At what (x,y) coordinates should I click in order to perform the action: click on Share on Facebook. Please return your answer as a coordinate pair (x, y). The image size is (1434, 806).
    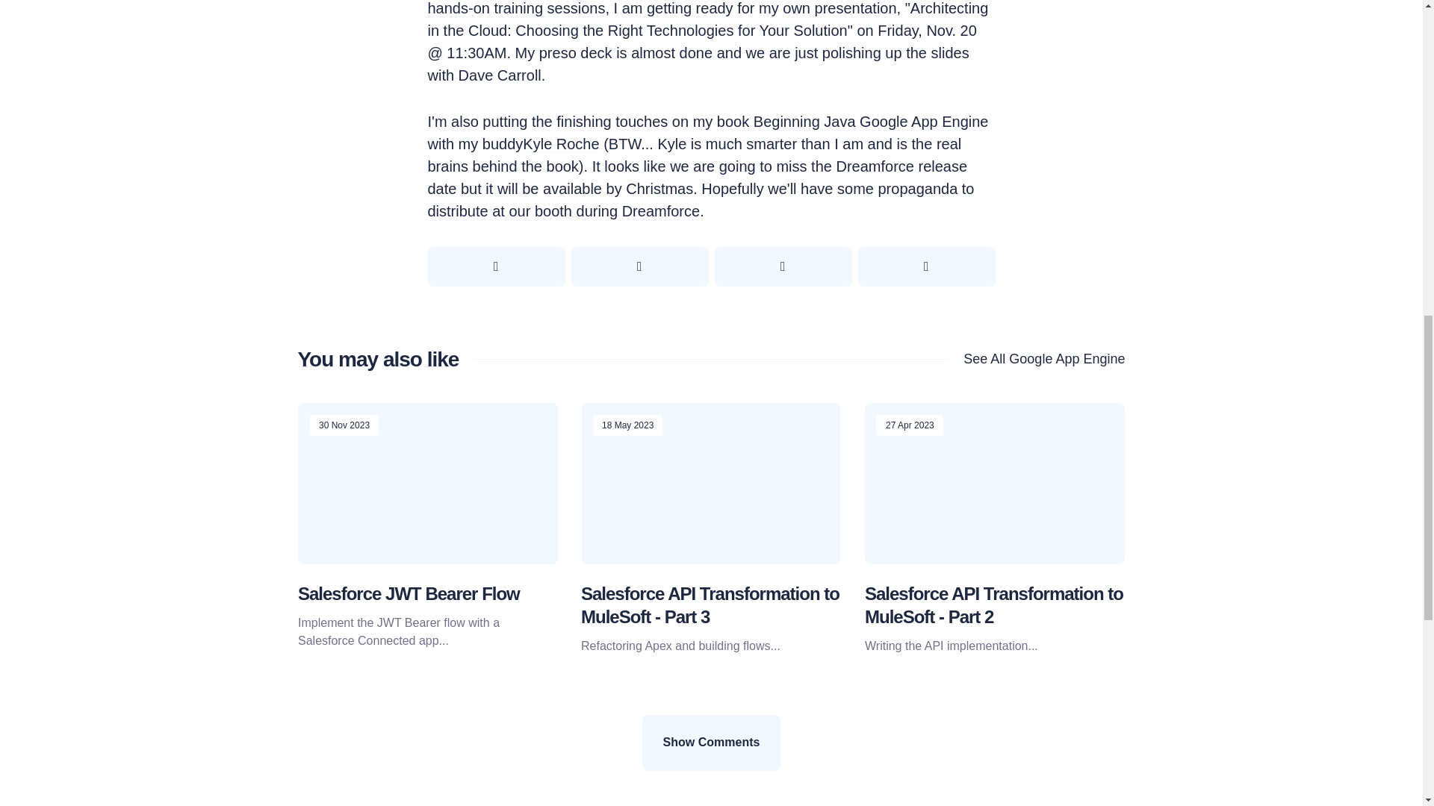
    Looking at the image, I should click on (639, 266).